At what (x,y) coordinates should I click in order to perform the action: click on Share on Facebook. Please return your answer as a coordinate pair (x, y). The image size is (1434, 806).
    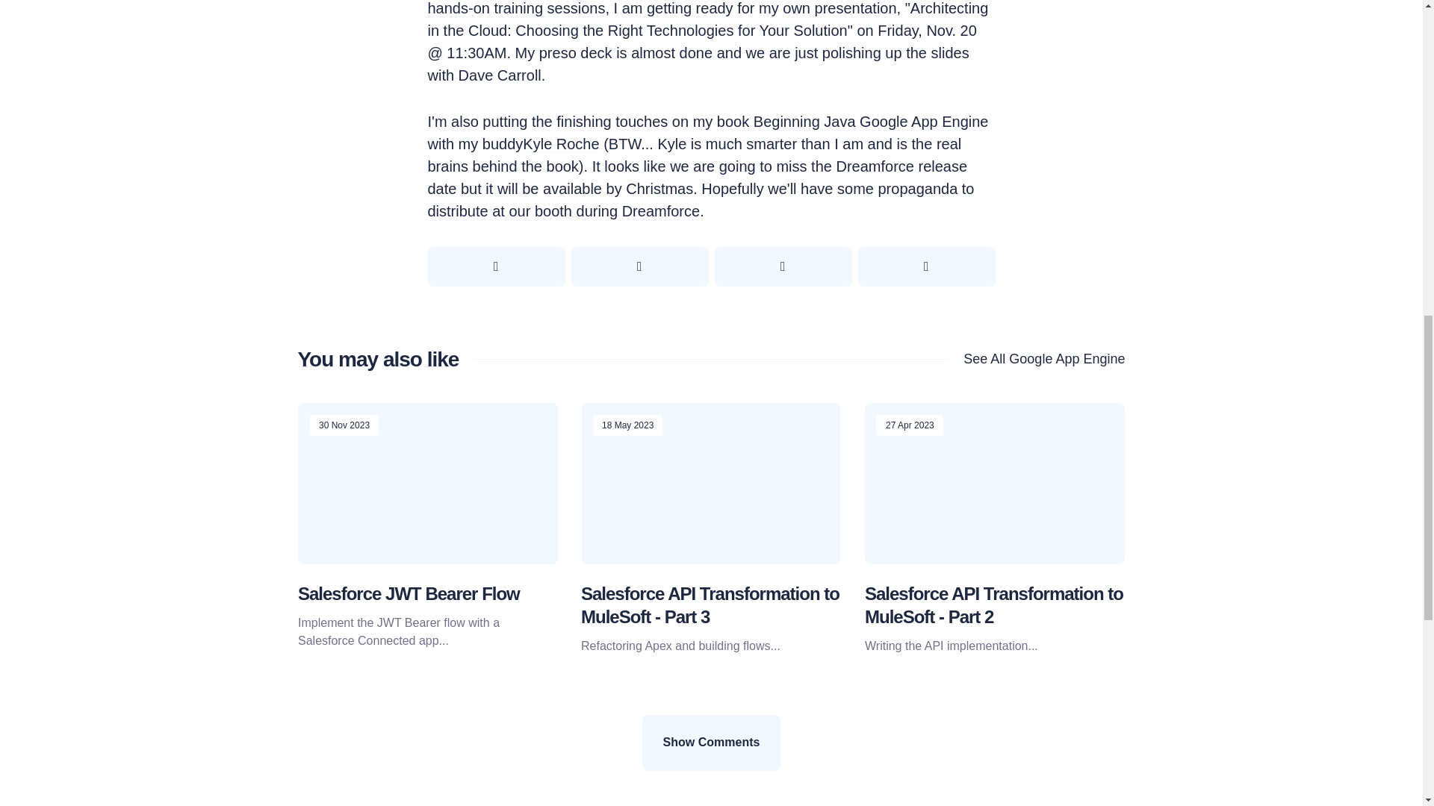
    Looking at the image, I should click on (639, 266).